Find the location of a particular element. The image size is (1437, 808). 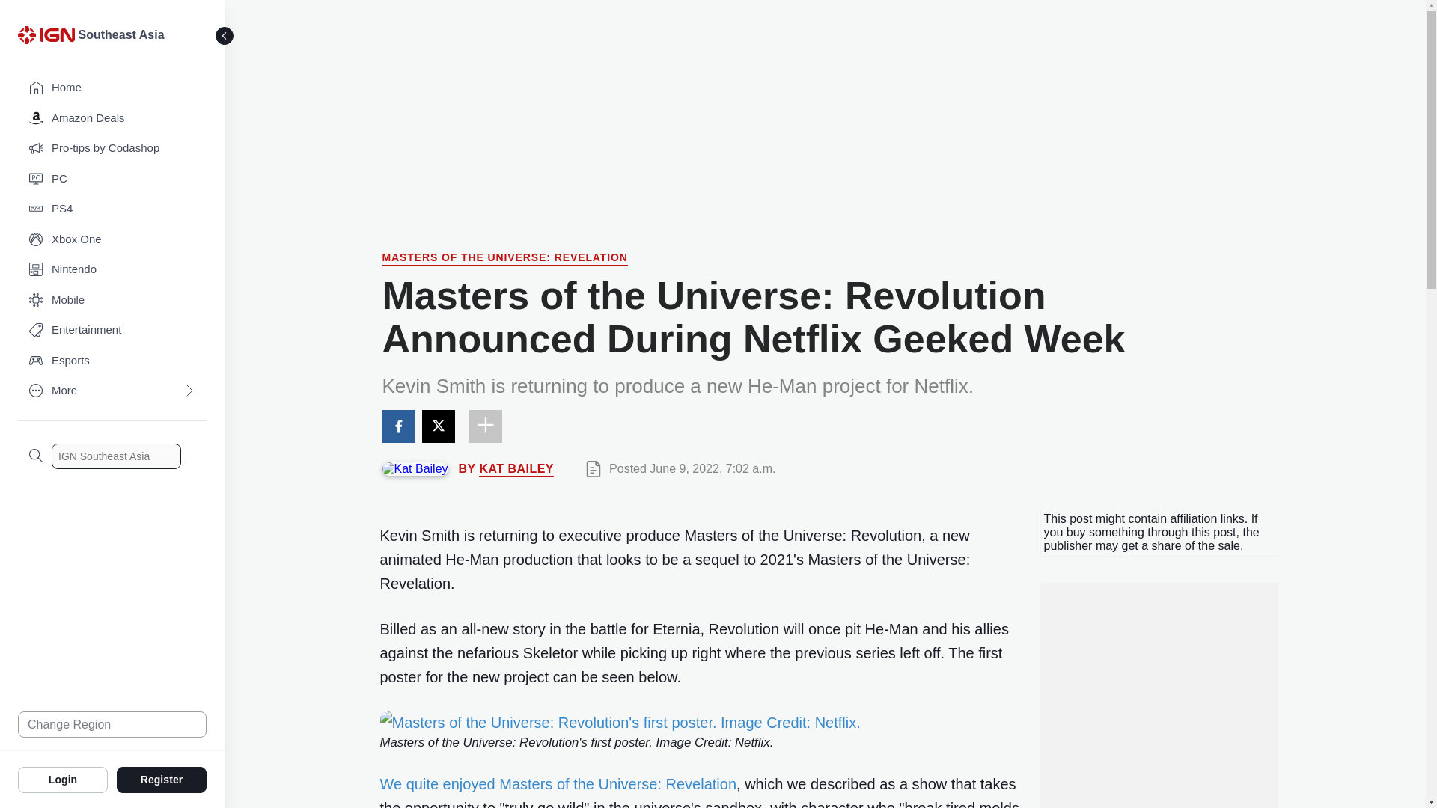

Register is located at coordinates (162, 779).